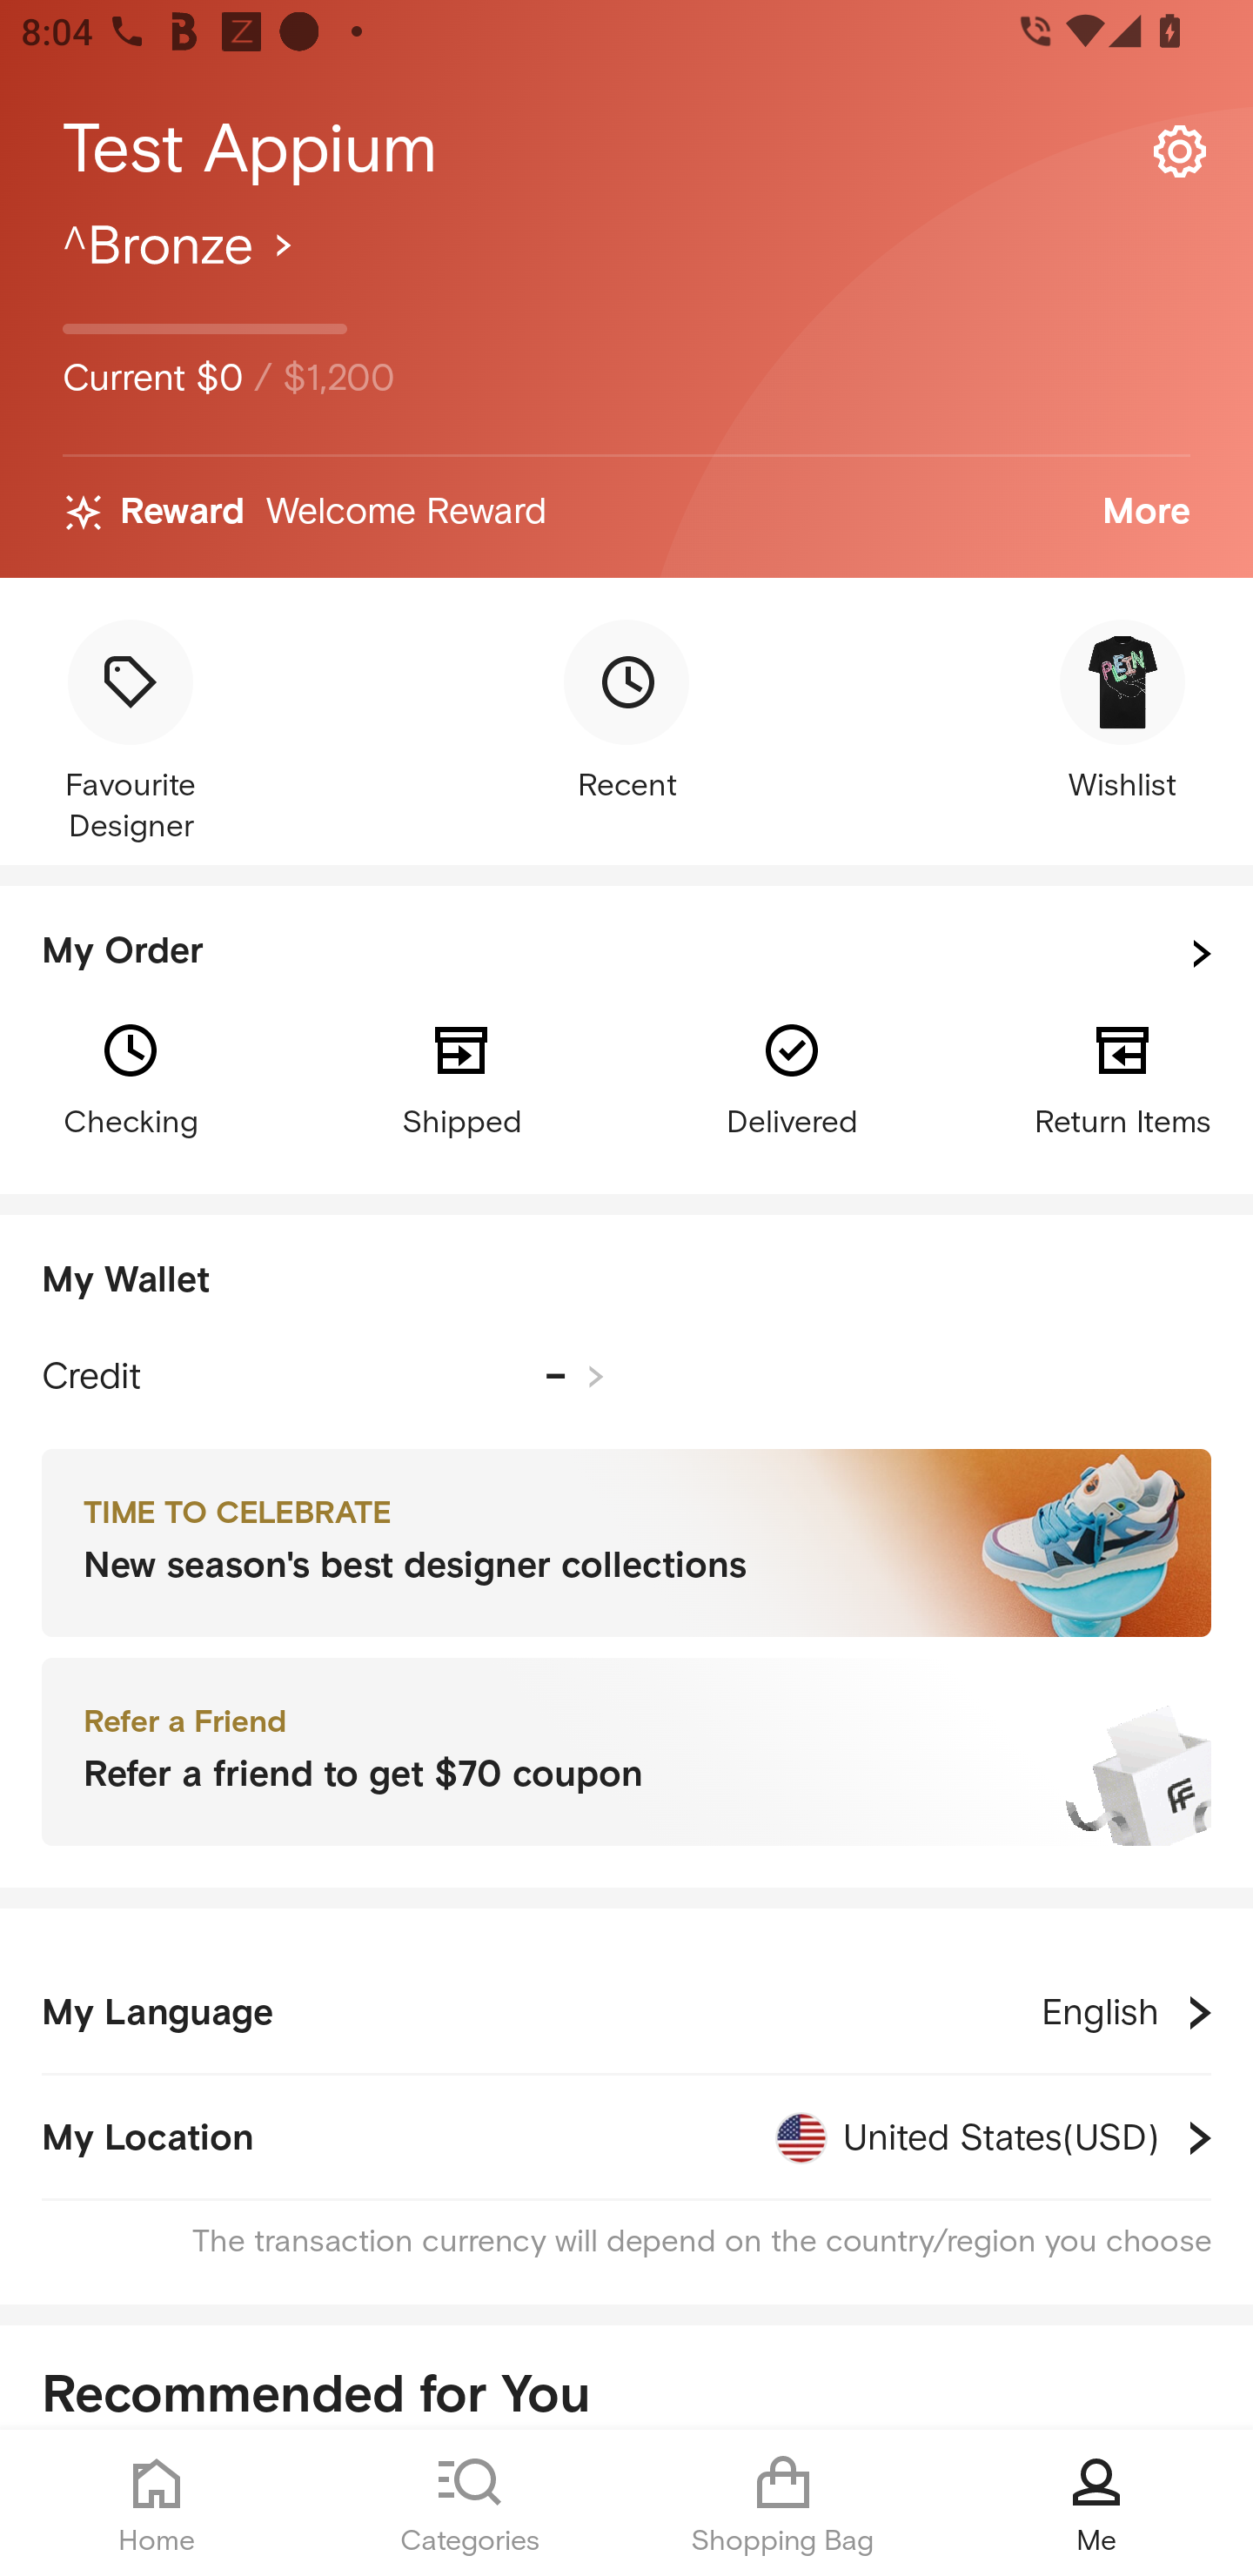  I want to click on Credit -, so click(323, 1377).